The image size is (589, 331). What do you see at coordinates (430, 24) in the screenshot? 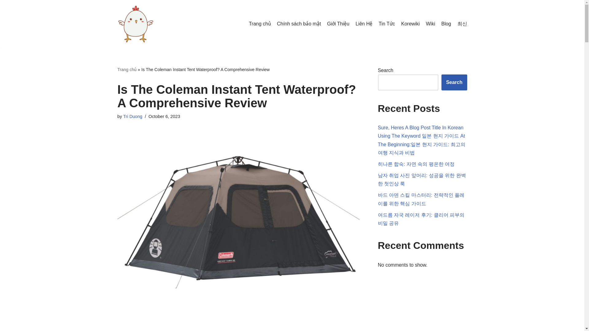
I see `Wiki` at bounding box center [430, 24].